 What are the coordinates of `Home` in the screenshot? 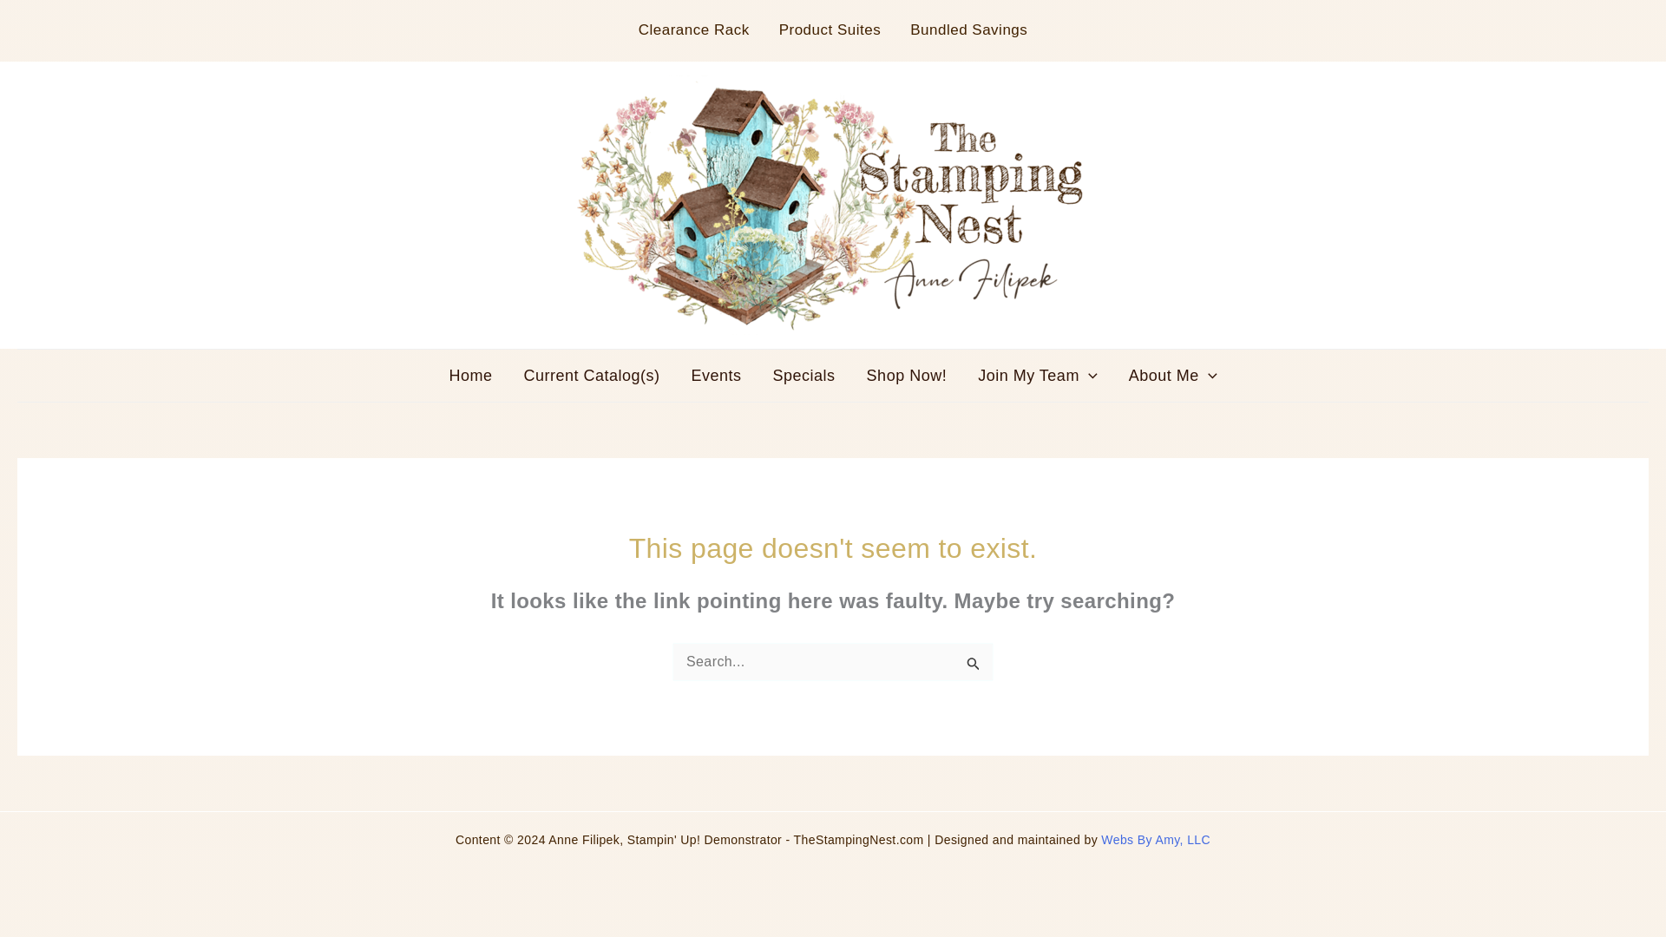 It's located at (470, 375).